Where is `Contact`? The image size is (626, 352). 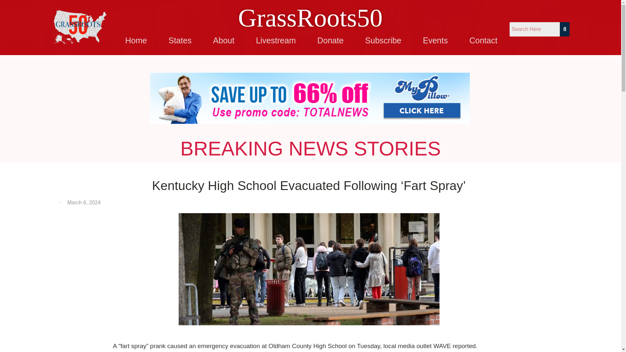
Contact is located at coordinates (483, 40).